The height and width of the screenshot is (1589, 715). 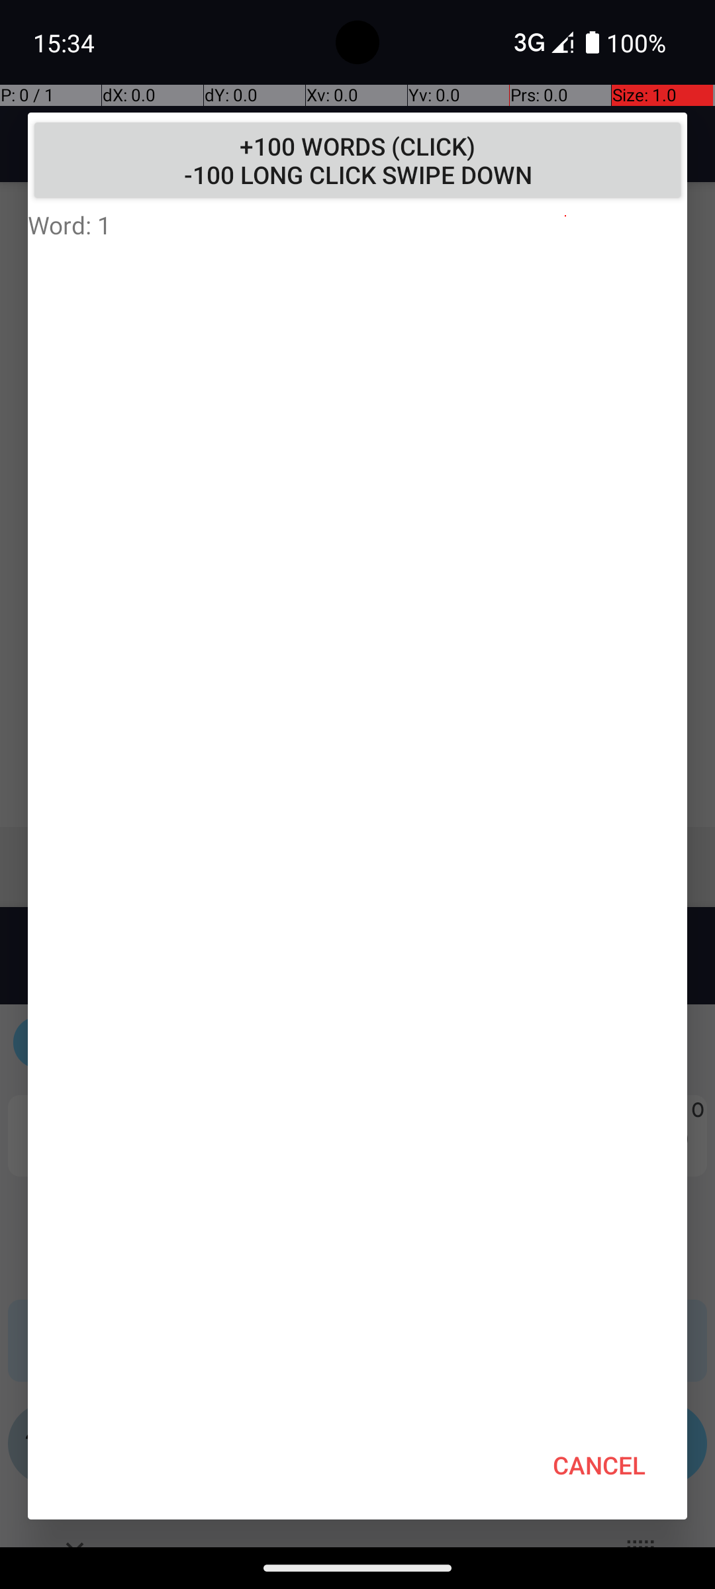 I want to click on Word: 1, so click(x=358, y=224).